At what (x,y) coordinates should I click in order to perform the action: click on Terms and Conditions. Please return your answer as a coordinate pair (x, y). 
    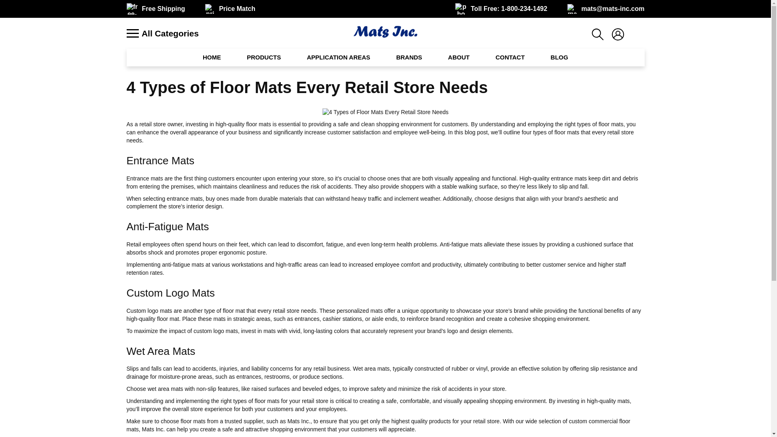
    Looking at the image, I should click on (163, 9).